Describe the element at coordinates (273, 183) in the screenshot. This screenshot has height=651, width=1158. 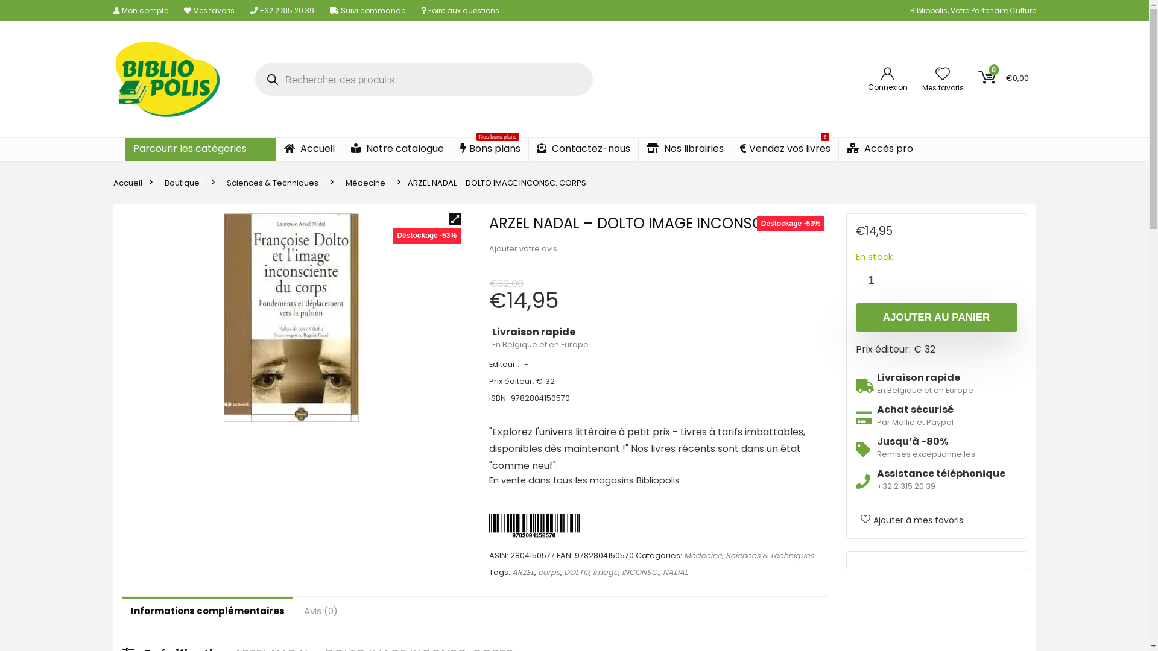
I see `Sciences & Techniques` at that location.